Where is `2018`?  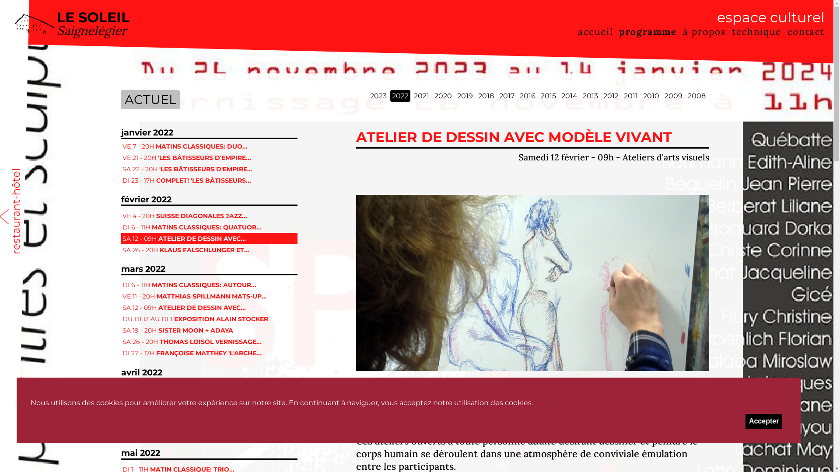 2018 is located at coordinates (486, 96).